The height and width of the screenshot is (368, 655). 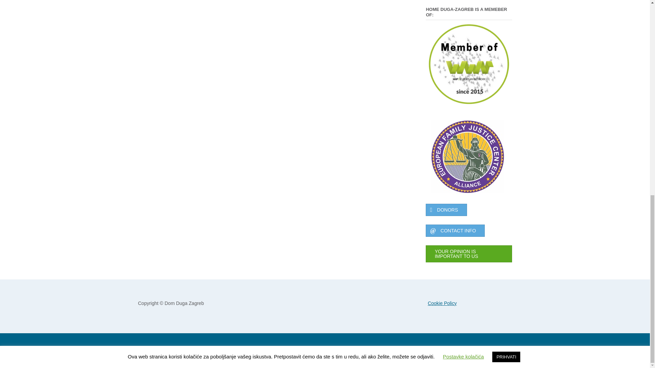 What do you see at coordinates (469, 254) in the screenshot?
I see `YOUR OPINION IS IMPORTANT TO US` at bounding box center [469, 254].